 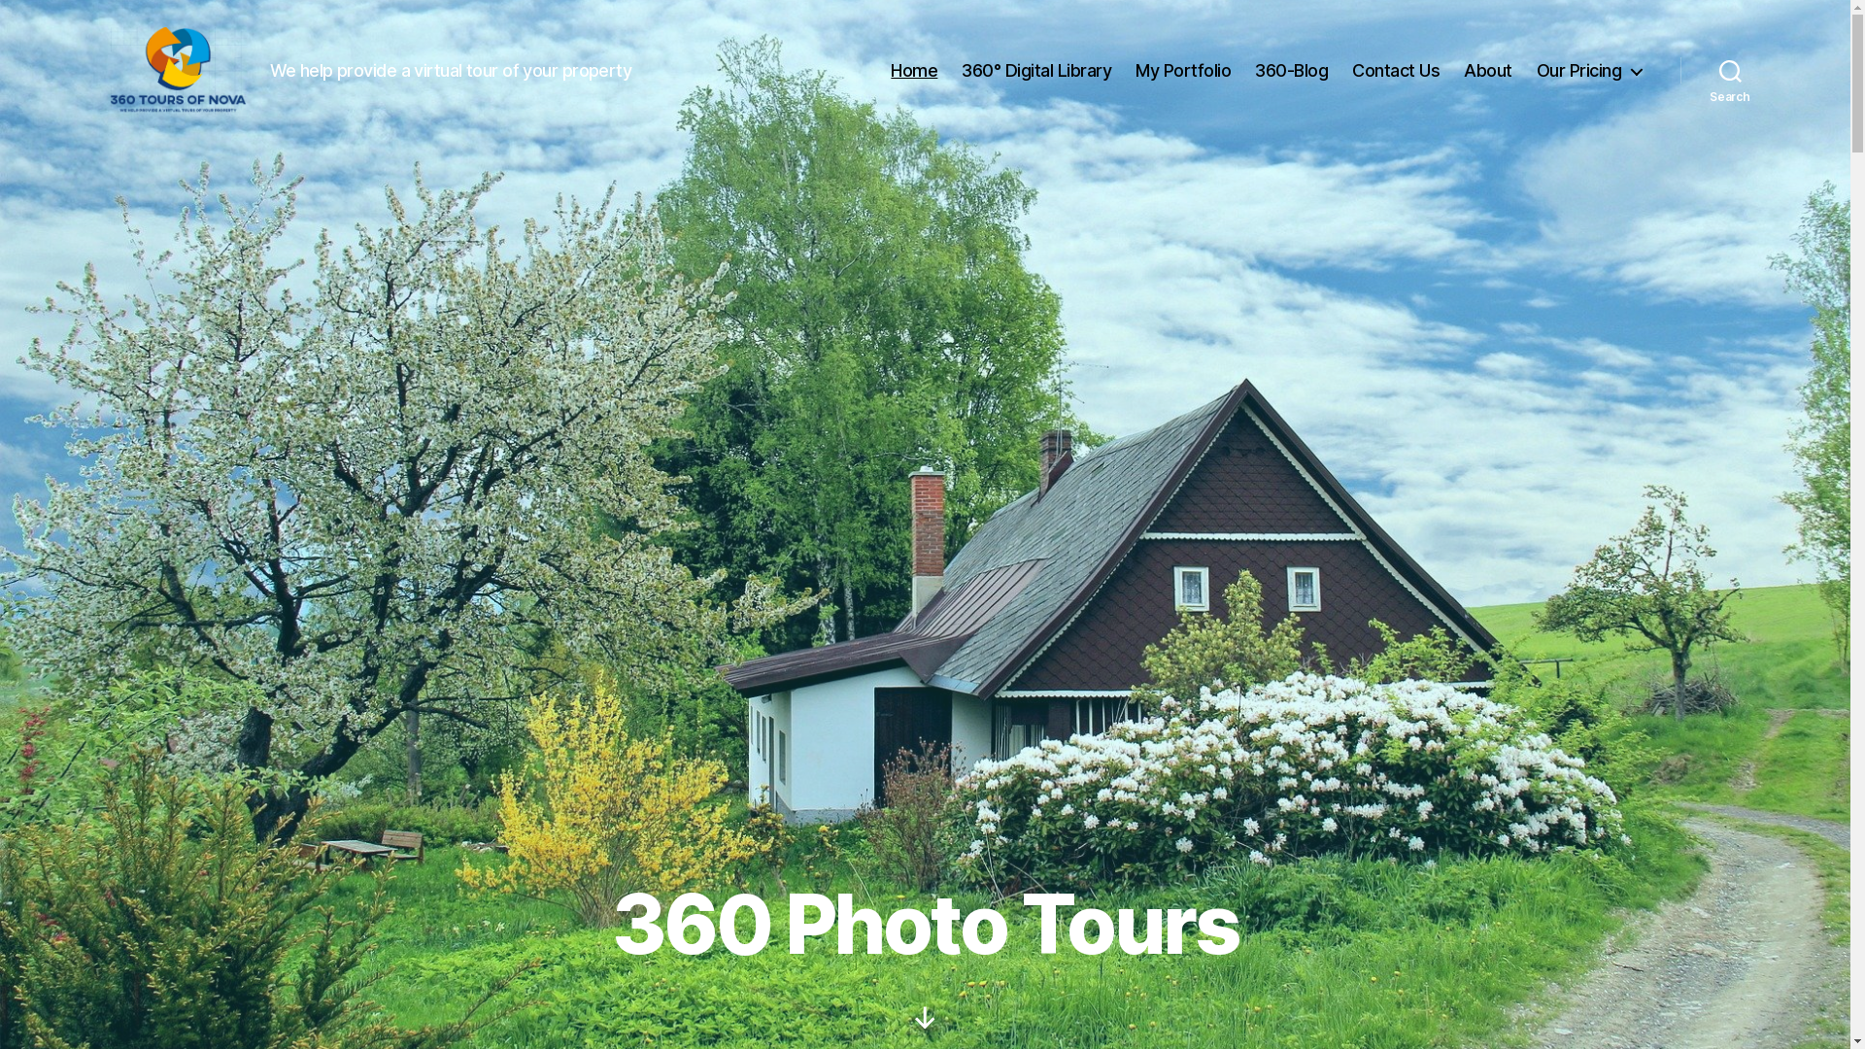 I want to click on Home, so click(x=913, y=71).